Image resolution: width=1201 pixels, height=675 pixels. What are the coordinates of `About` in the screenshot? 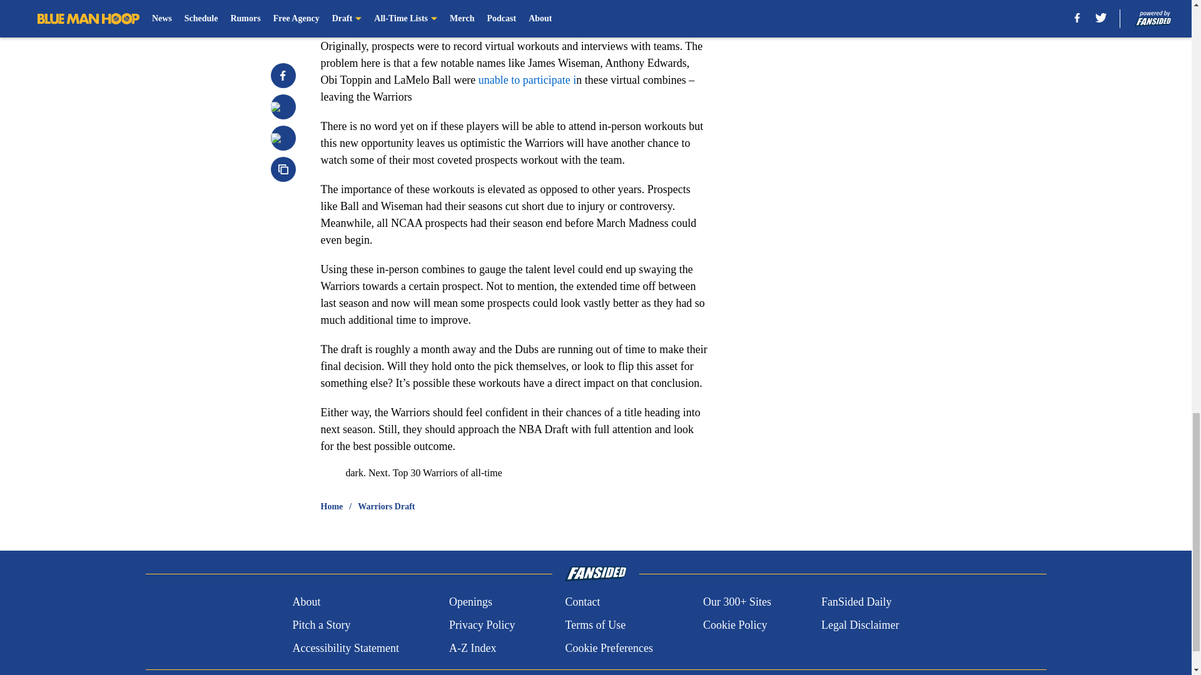 It's located at (306, 602).